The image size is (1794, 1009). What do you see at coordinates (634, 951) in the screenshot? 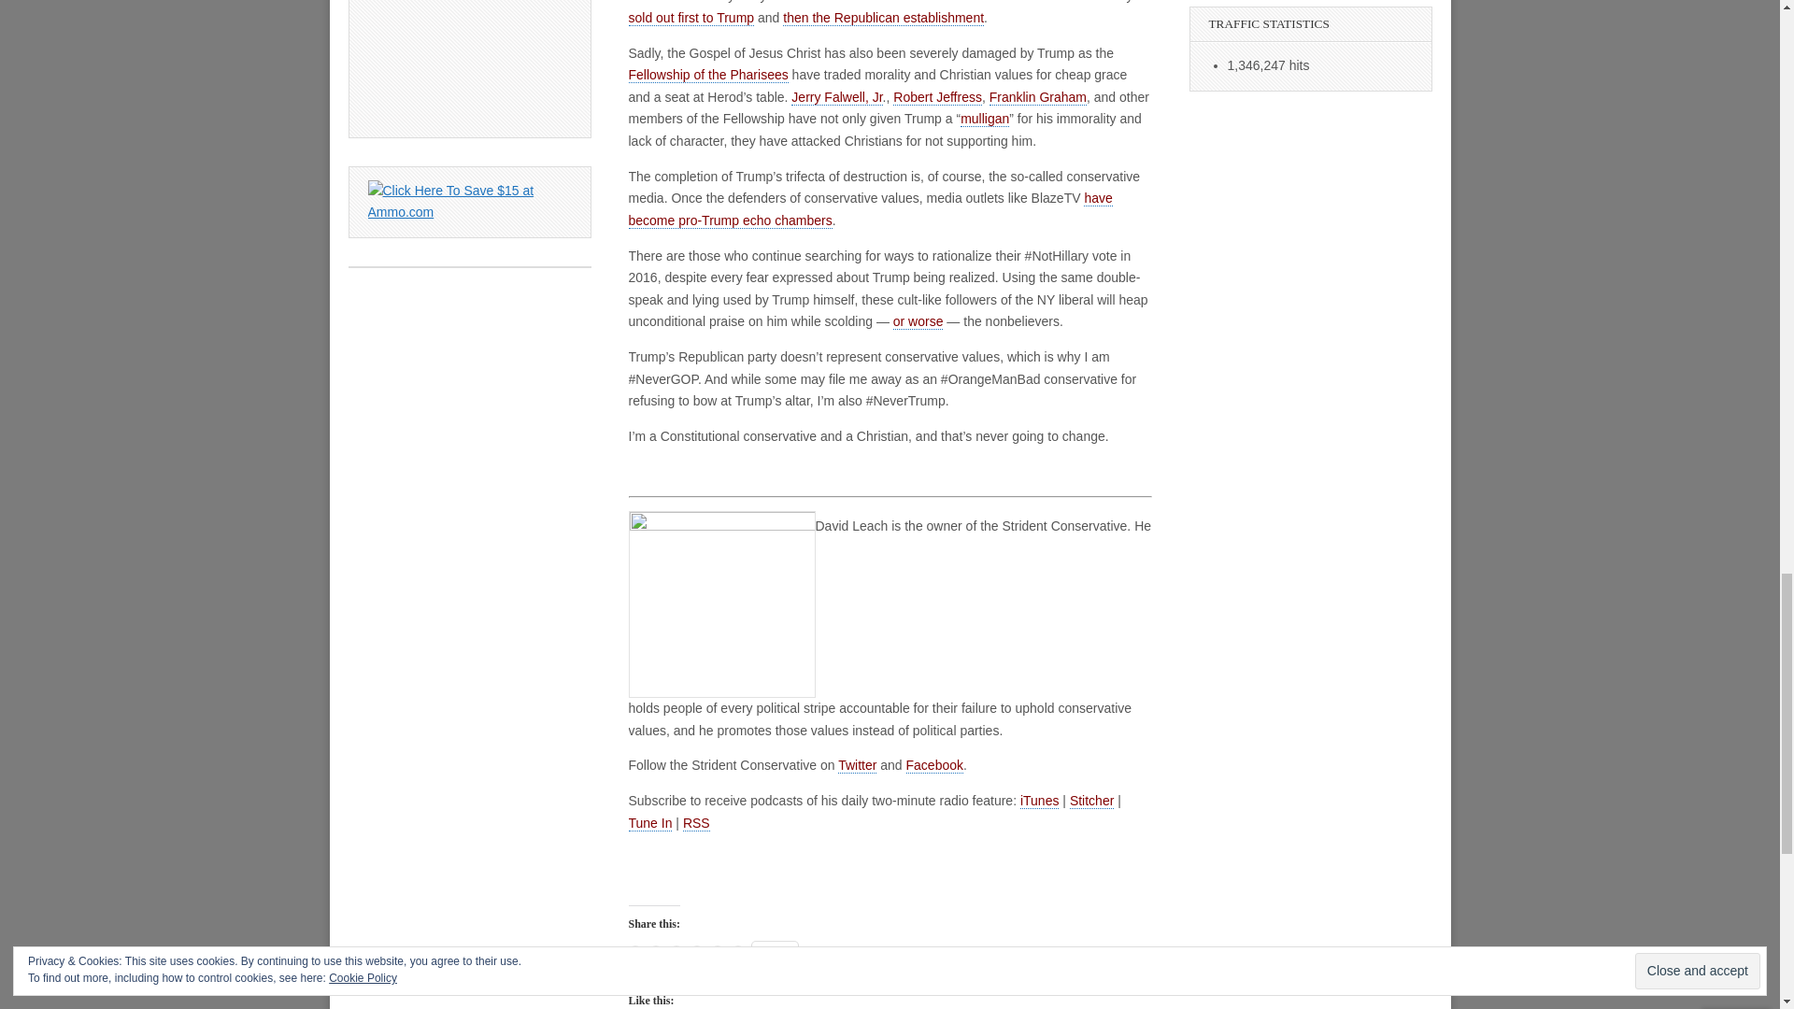
I see `Click to share on Facebook` at bounding box center [634, 951].